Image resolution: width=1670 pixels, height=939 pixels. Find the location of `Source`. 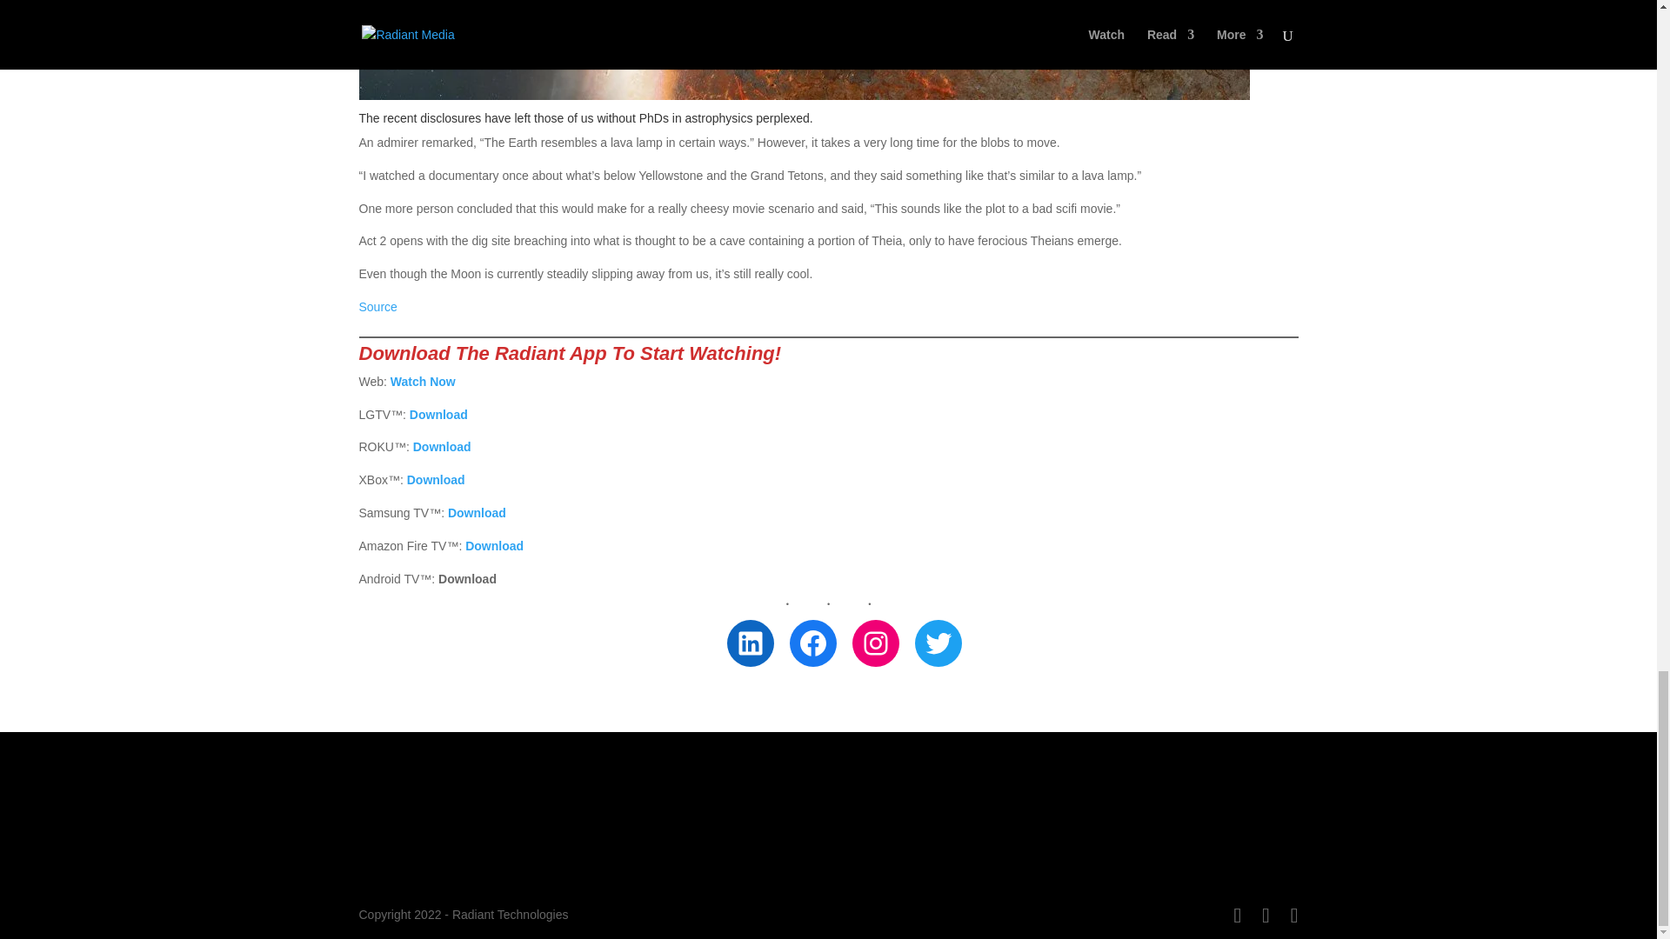

Source is located at coordinates (377, 306).